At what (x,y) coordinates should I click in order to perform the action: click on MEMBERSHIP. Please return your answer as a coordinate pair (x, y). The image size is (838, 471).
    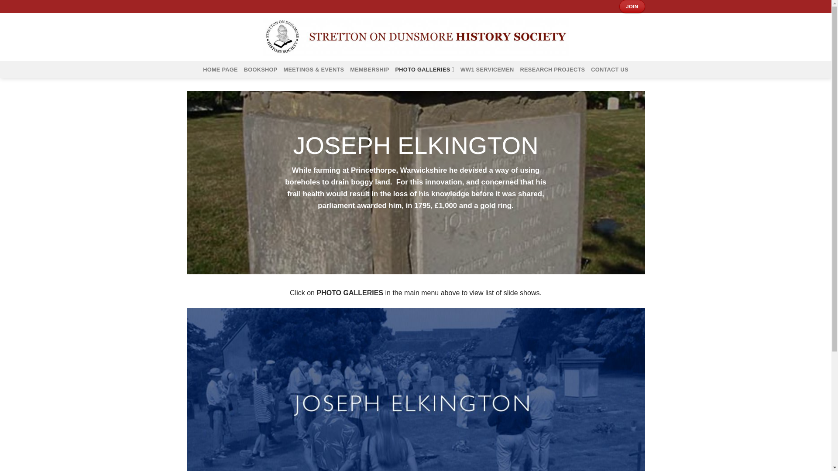
    Looking at the image, I should click on (369, 70).